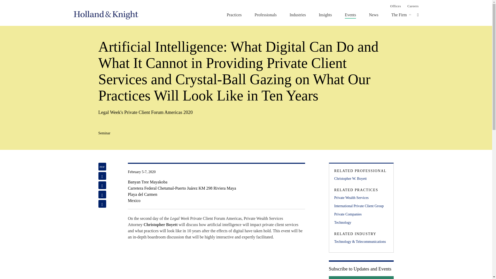 The image size is (496, 279). What do you see at coordinates (325, 15) in the screenshot?
I see `Insights` at bounding box center [325, 15].